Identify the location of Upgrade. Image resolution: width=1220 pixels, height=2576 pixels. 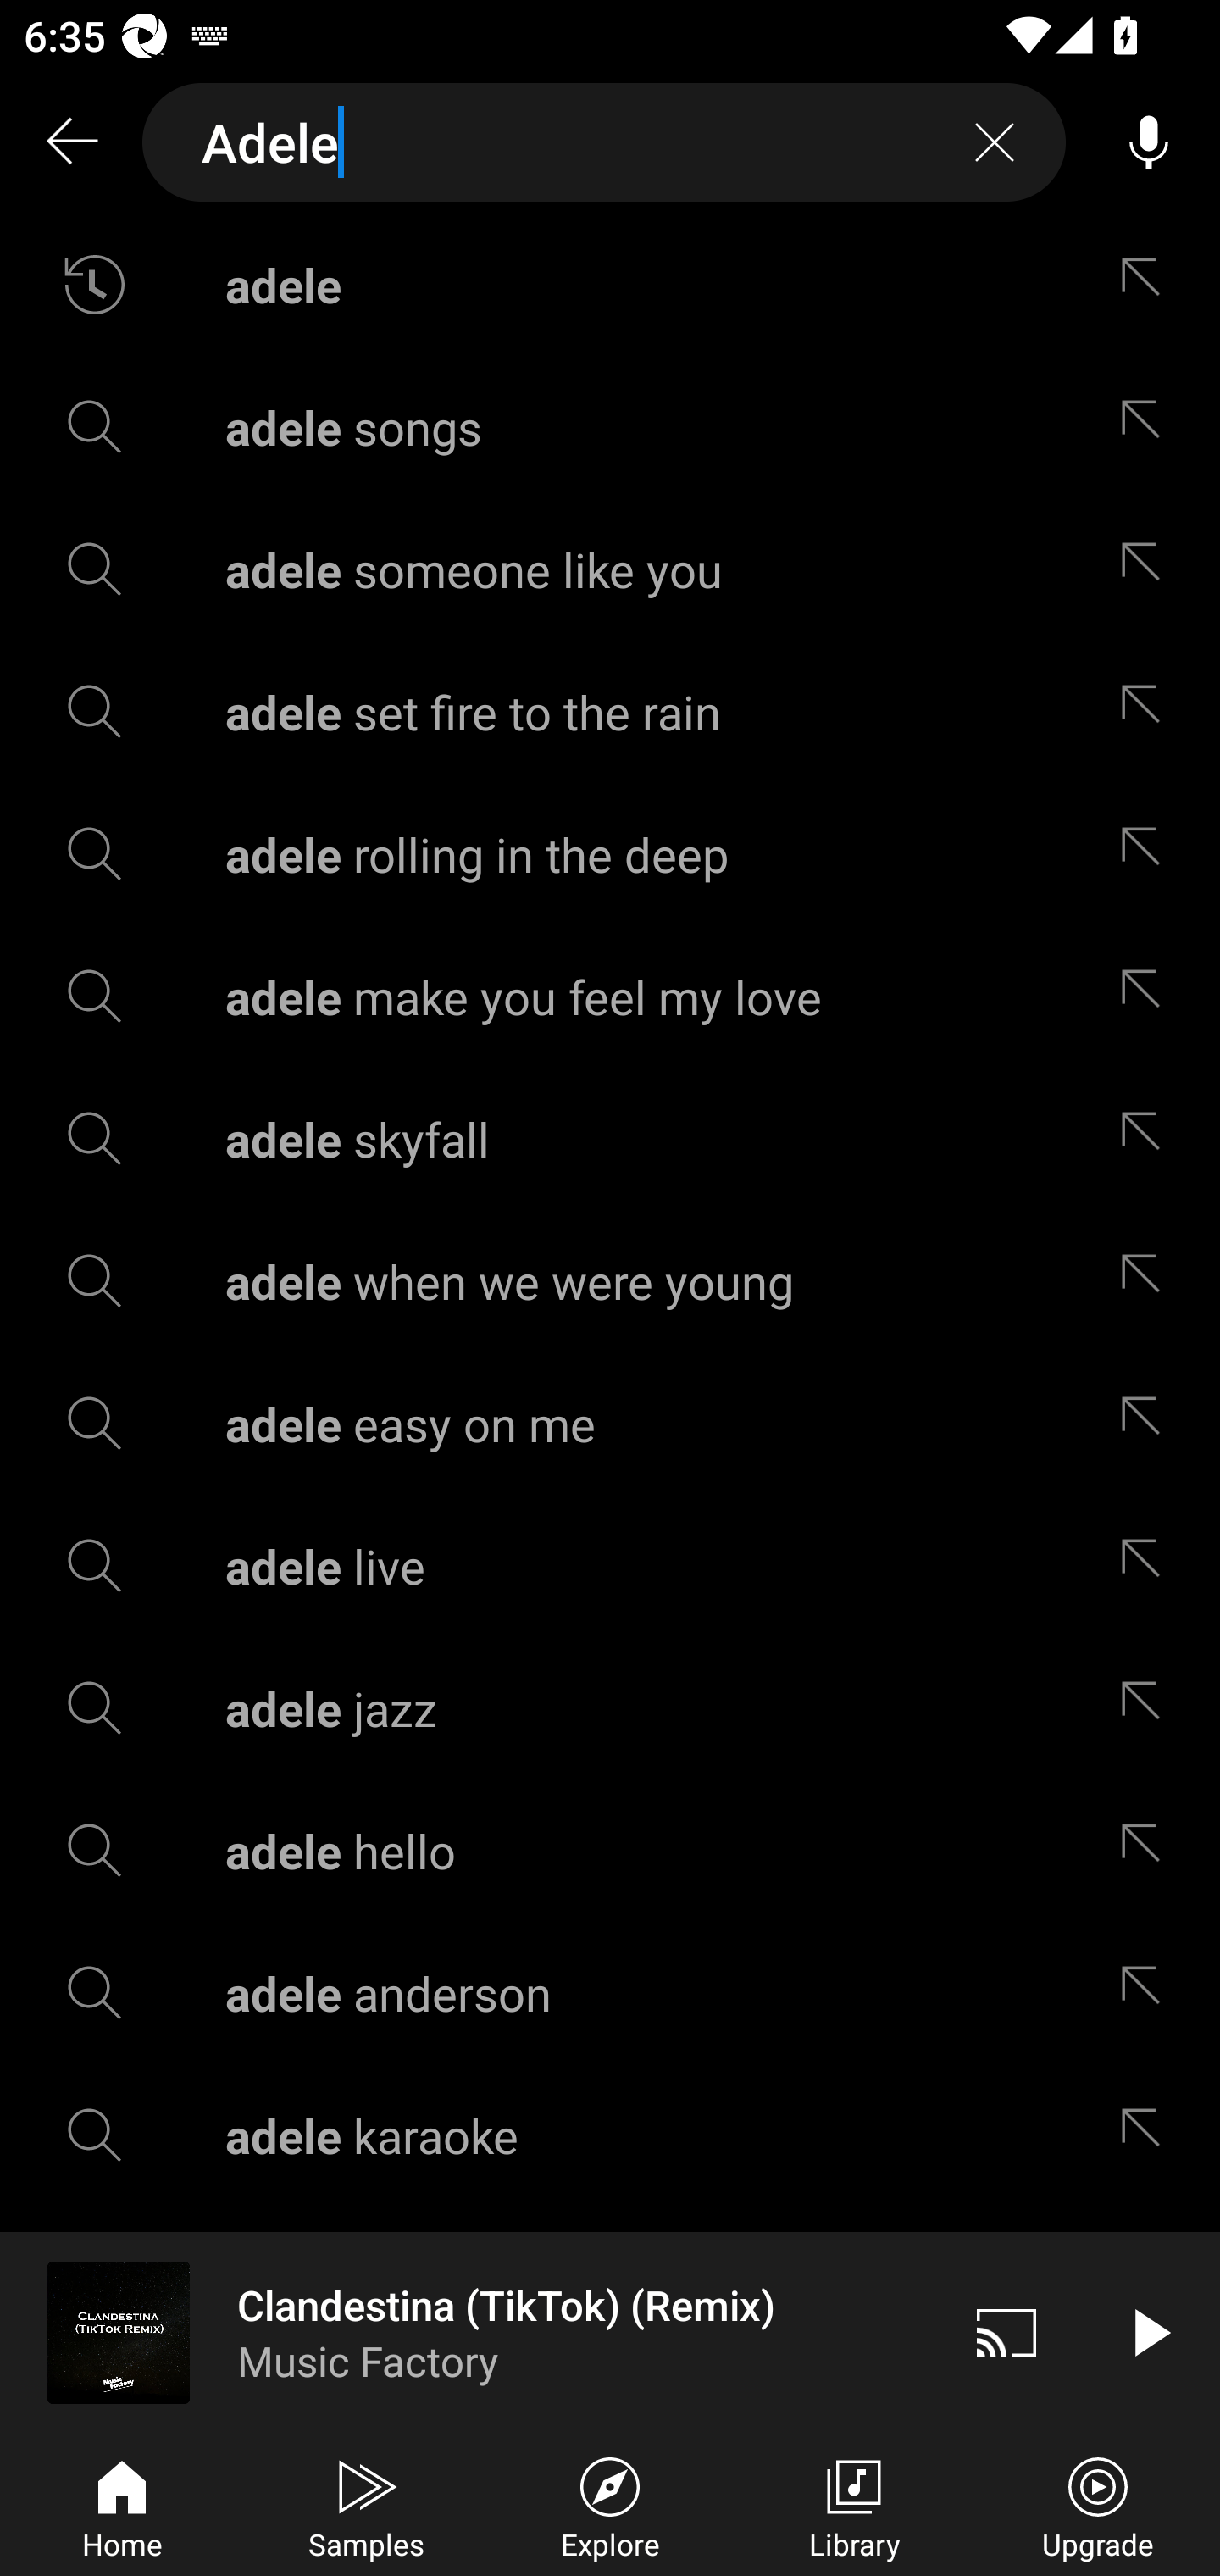
(1098, 2505).